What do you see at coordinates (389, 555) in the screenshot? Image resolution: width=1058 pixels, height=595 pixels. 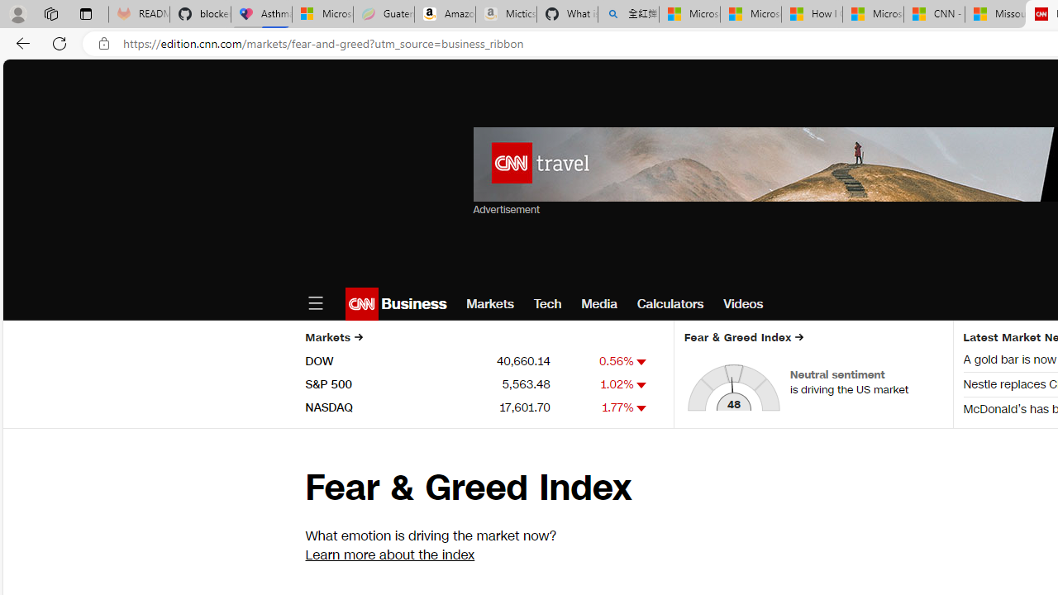 I see `Learn more about the index` at bounding box center [389, 555].